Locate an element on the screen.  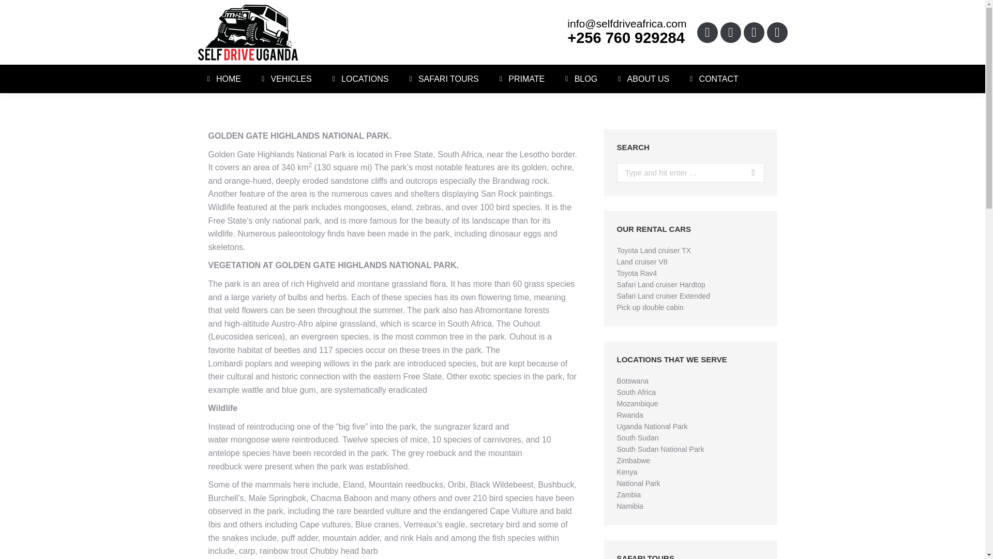
Go! is located at coordinates (749, 173).